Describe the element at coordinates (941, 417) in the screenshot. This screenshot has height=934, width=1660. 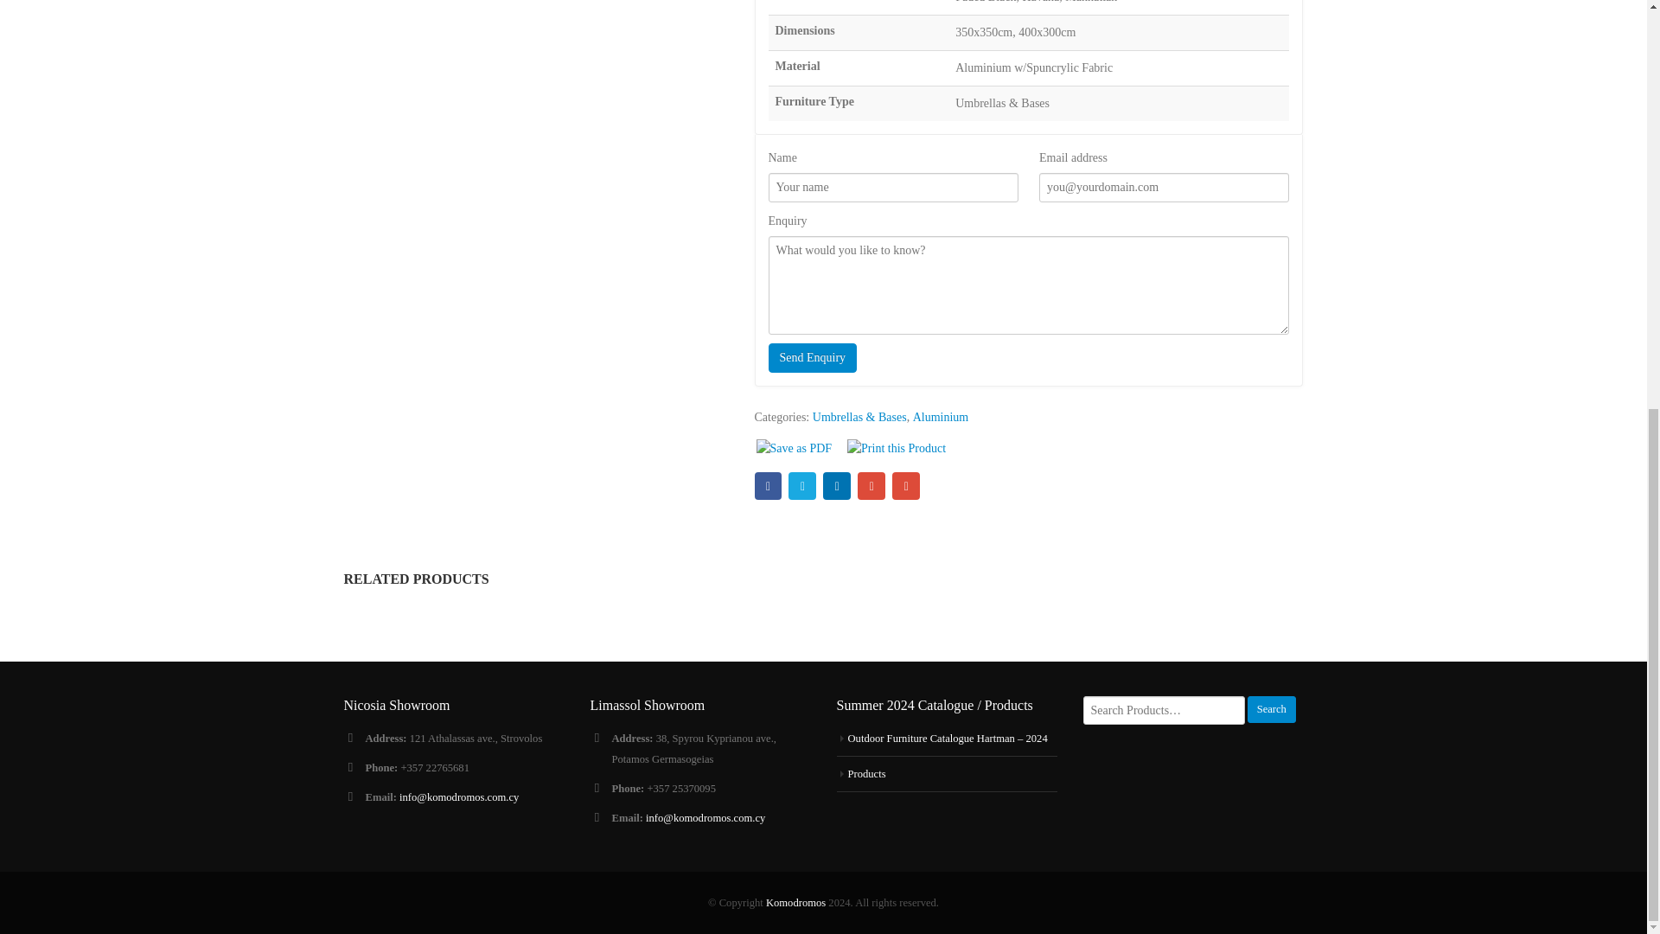
I see `Aluminium` at that location.